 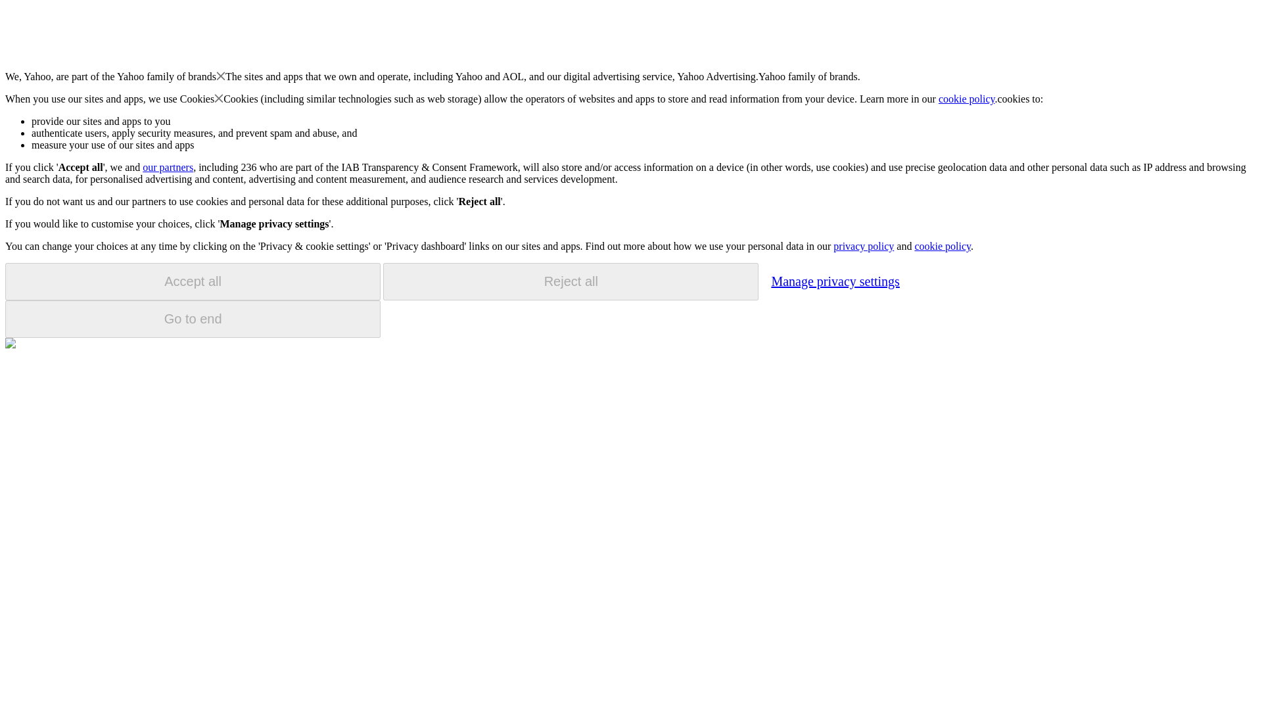 I want to click on privacy policy, so click(x=863, y=246).